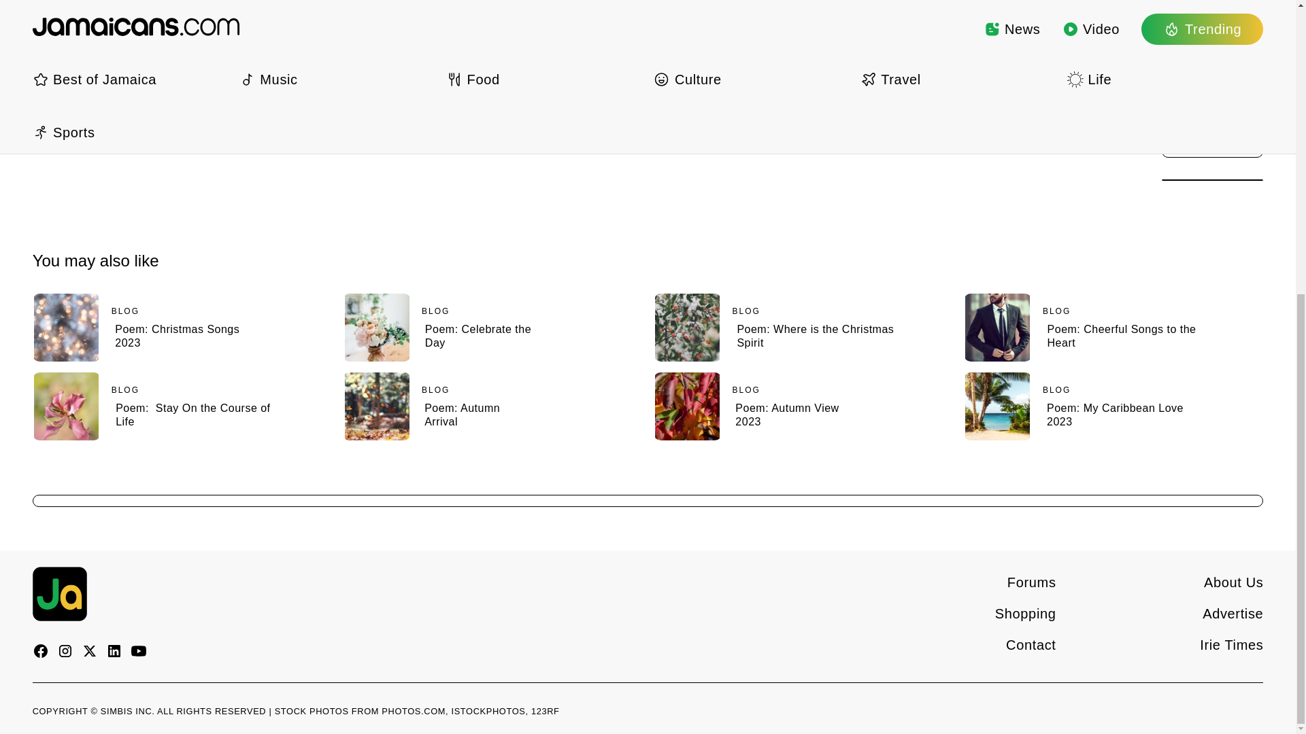  I want to click on Jamaican Observer, so click(127, 12).